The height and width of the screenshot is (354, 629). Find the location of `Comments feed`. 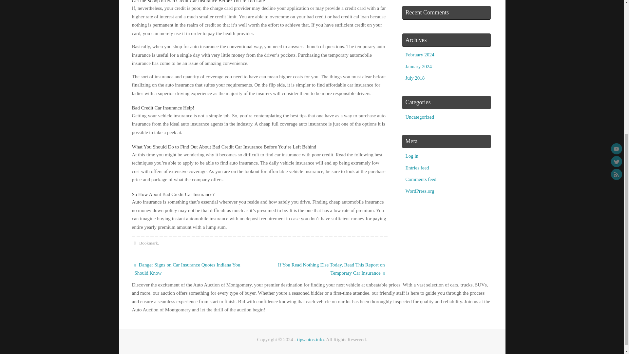

Comments feed is located at coordinates (421, 179).